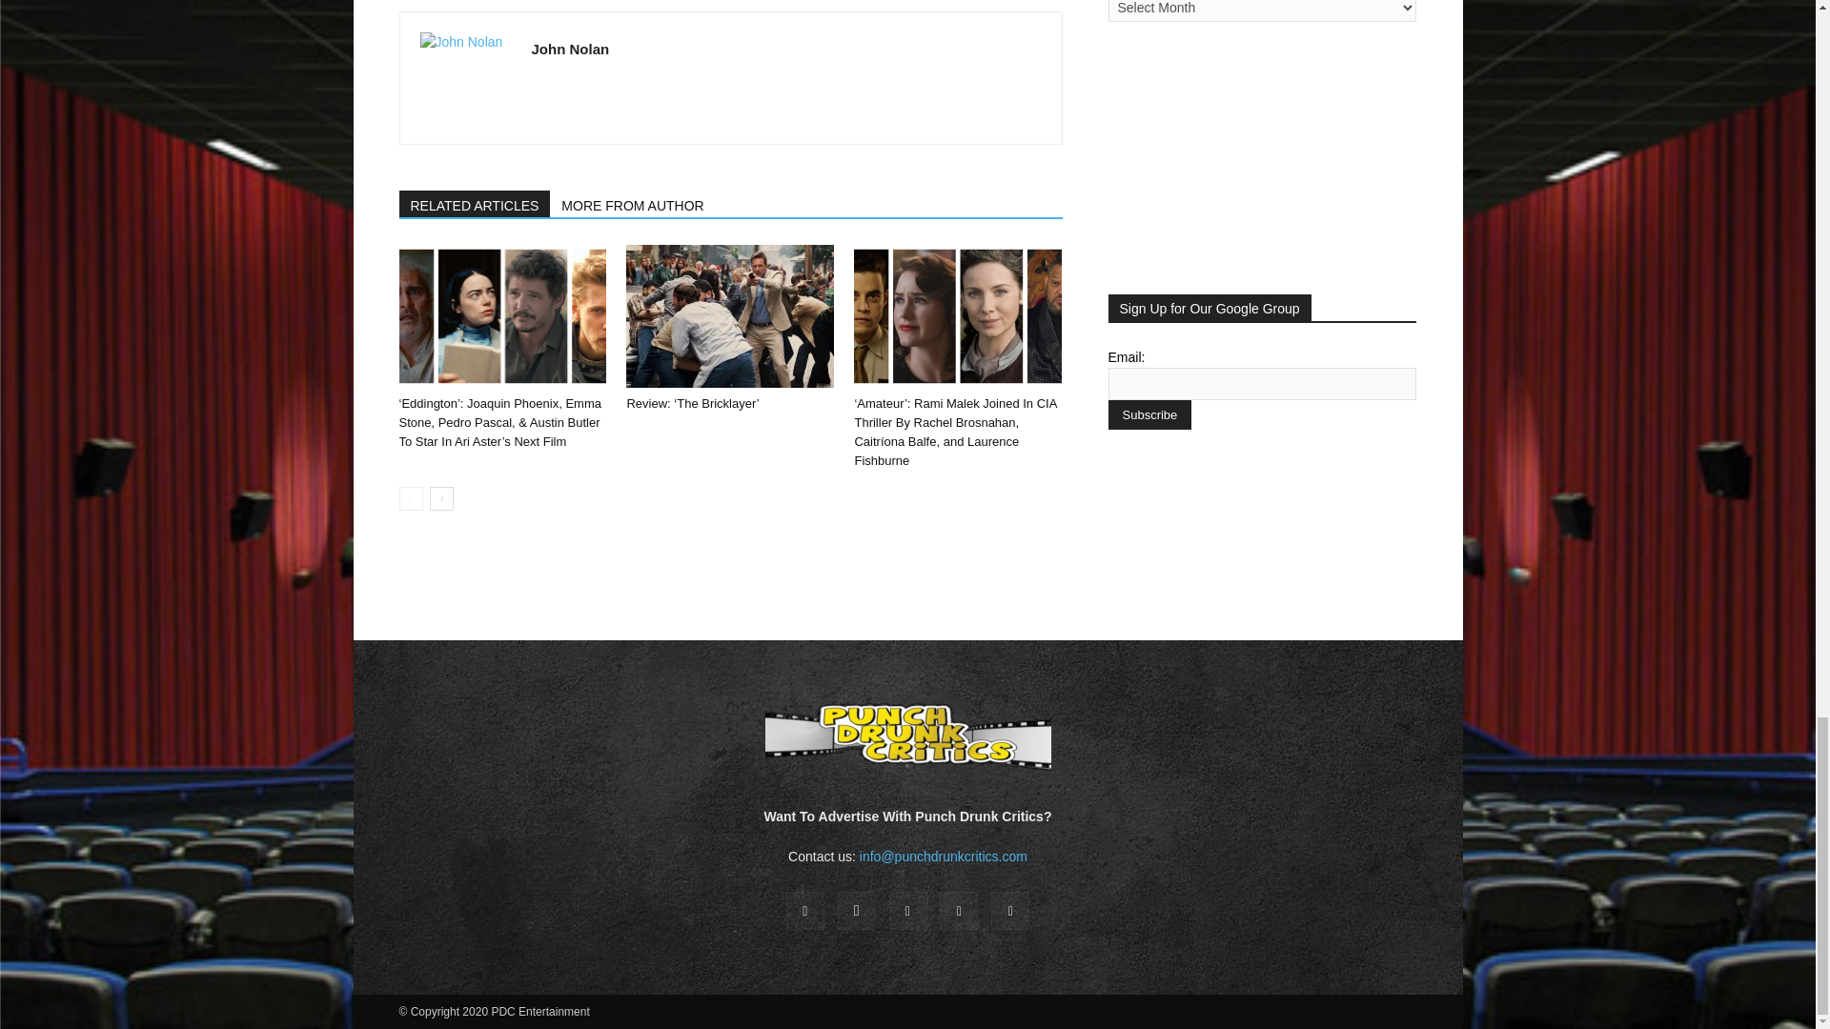 The height and width of the screenshot is (1029, 1830). Describe the element at coordinates (1149, 415) in the screenshot. I see `Subscribe` at that location.